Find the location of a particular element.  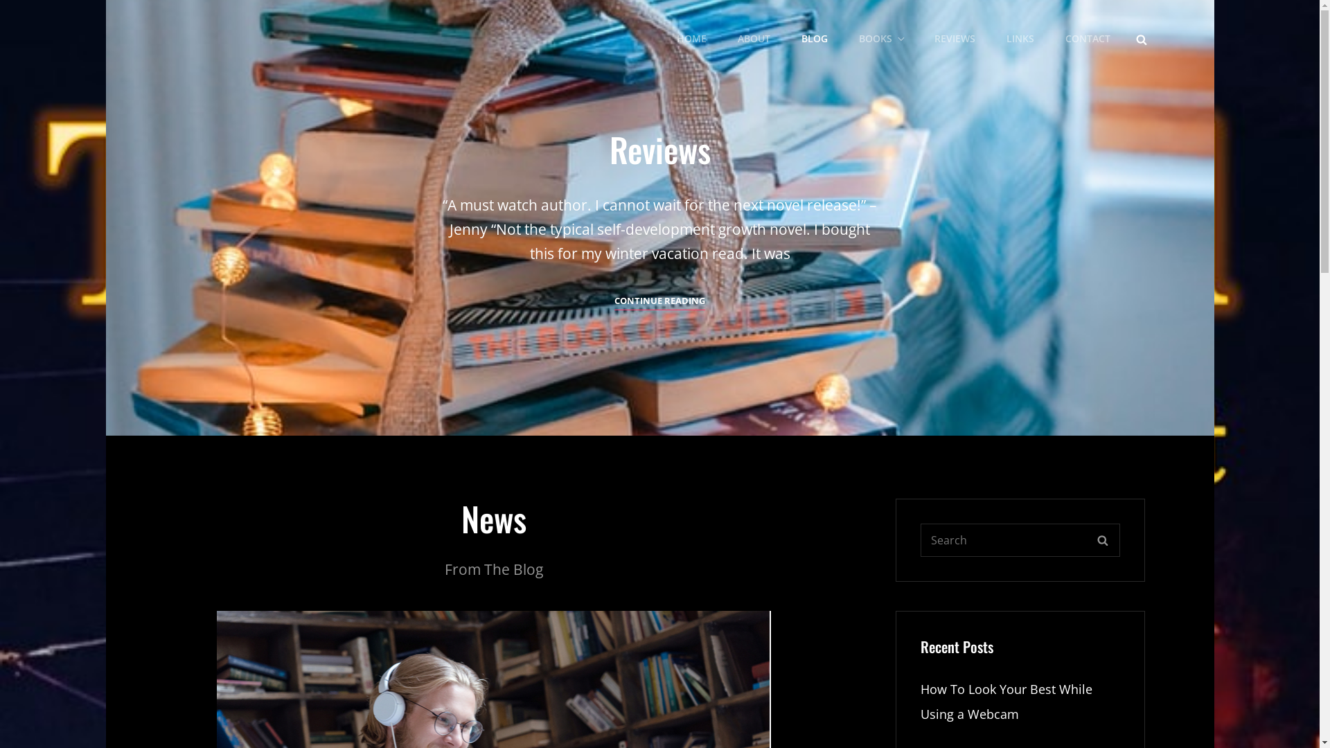

ABOUT is located at coordinates (754, 39).